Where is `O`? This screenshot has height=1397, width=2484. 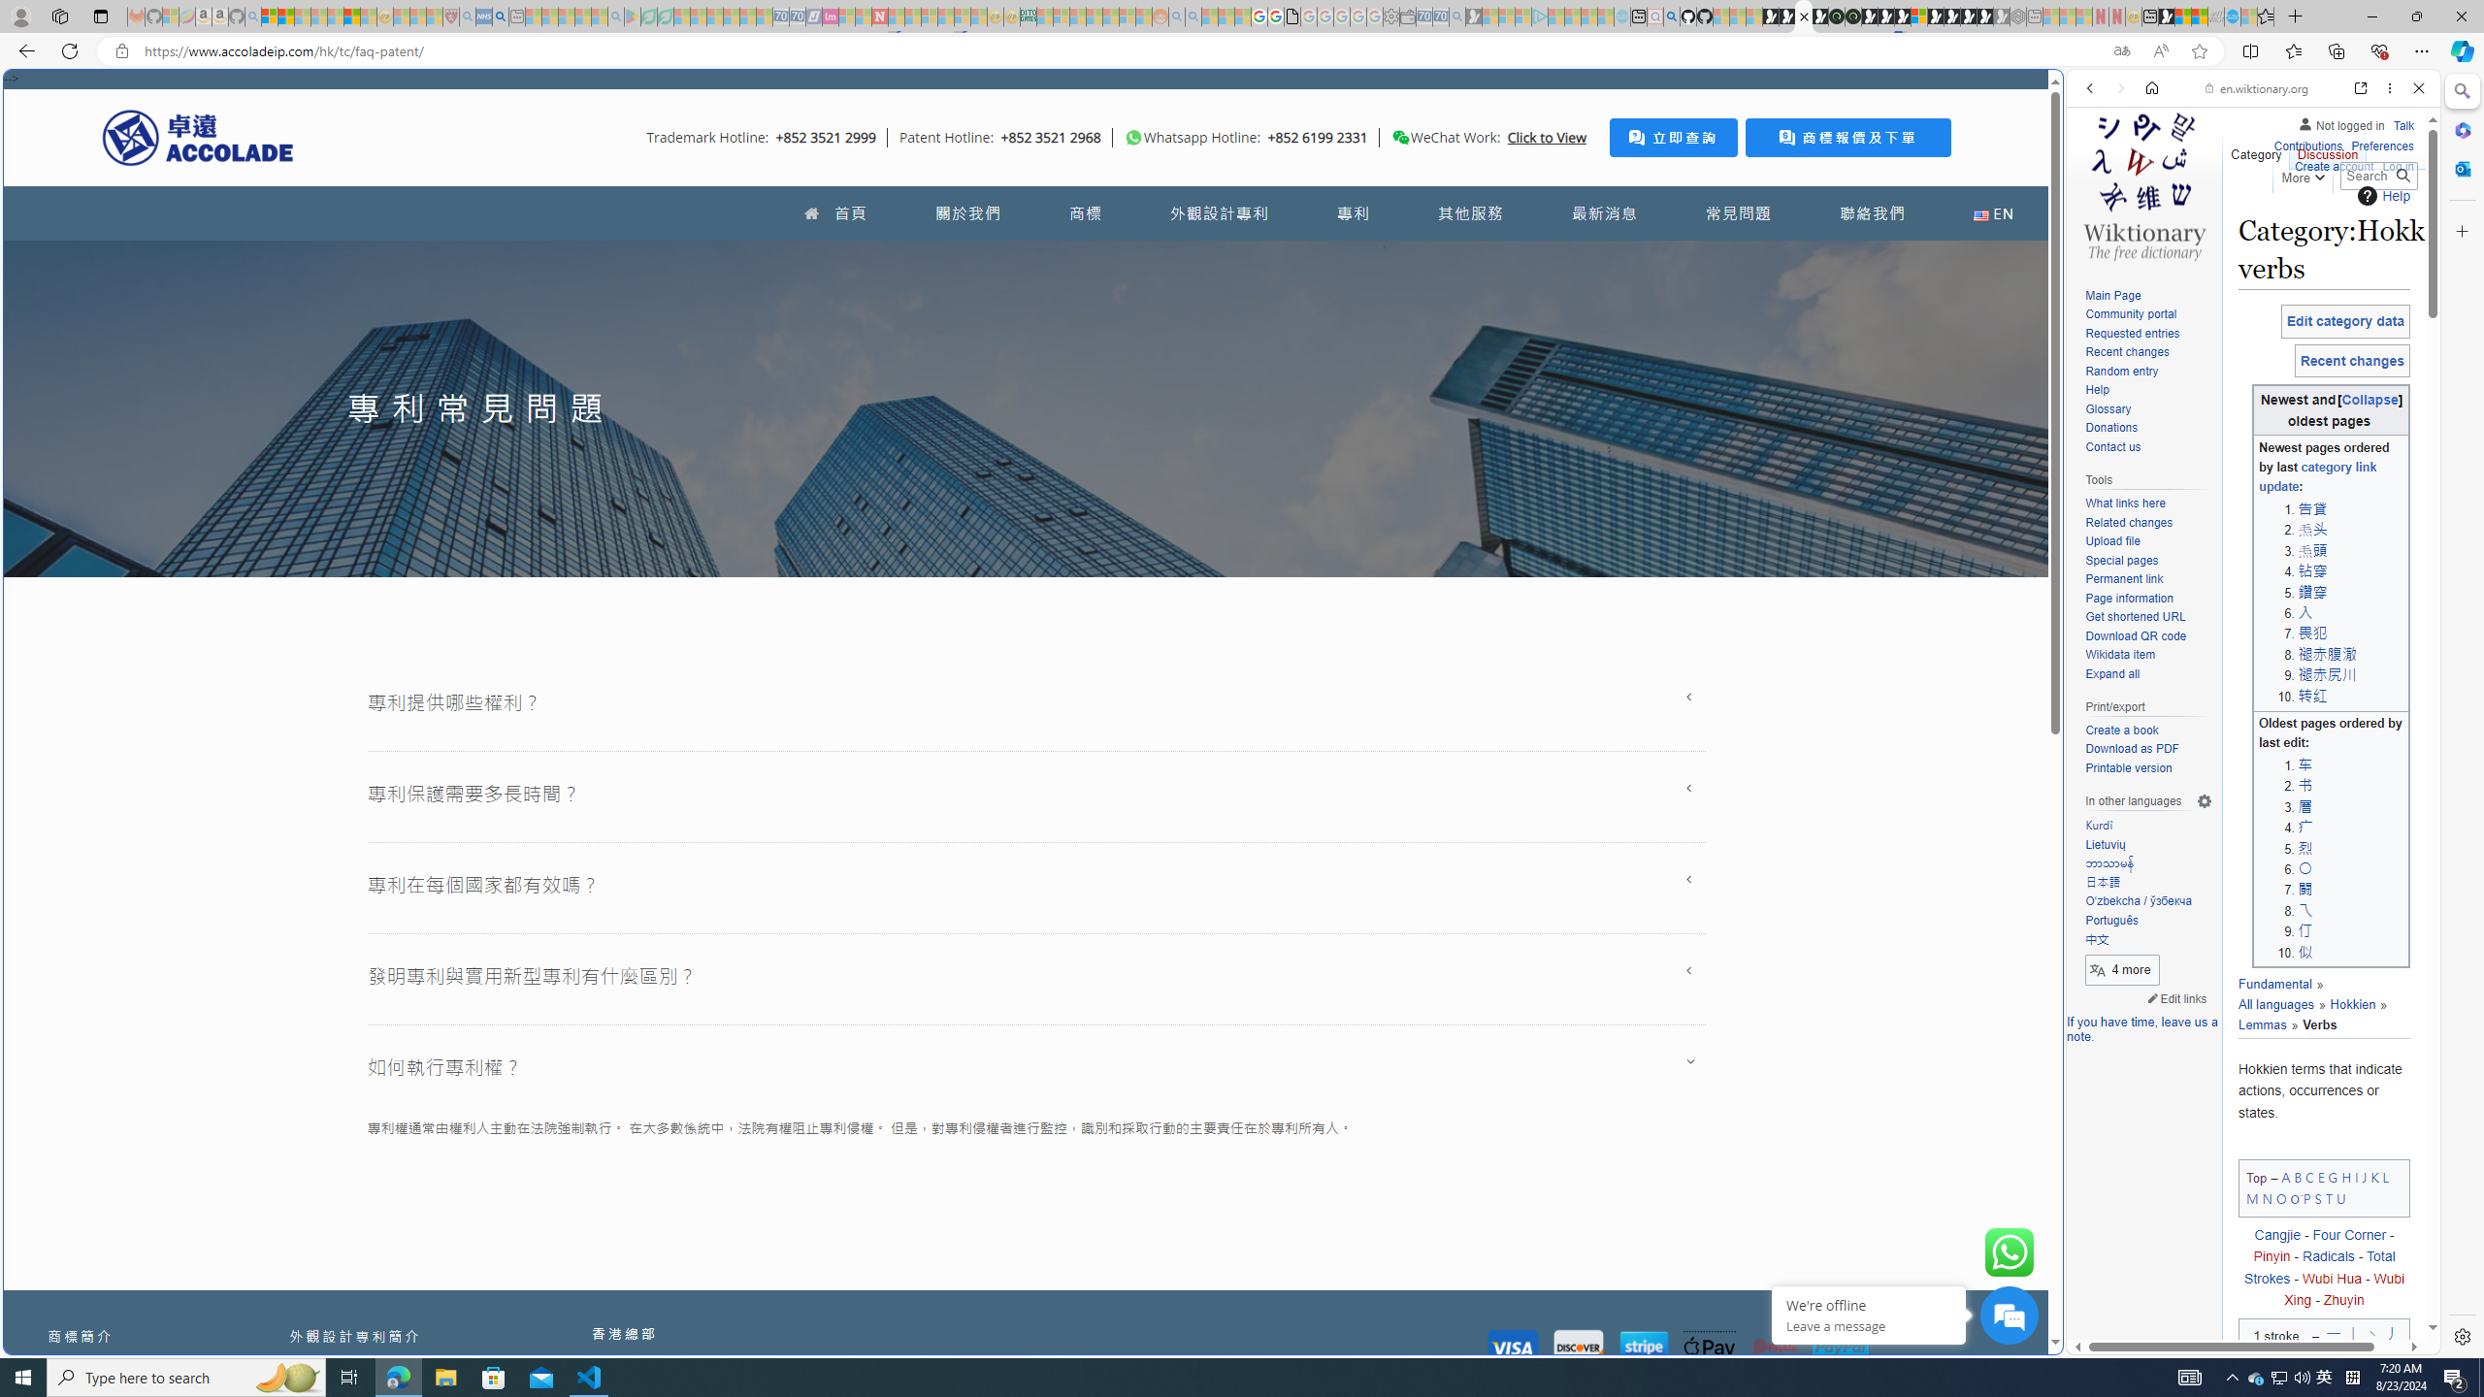
O is located at coordinates (2280, 1197).